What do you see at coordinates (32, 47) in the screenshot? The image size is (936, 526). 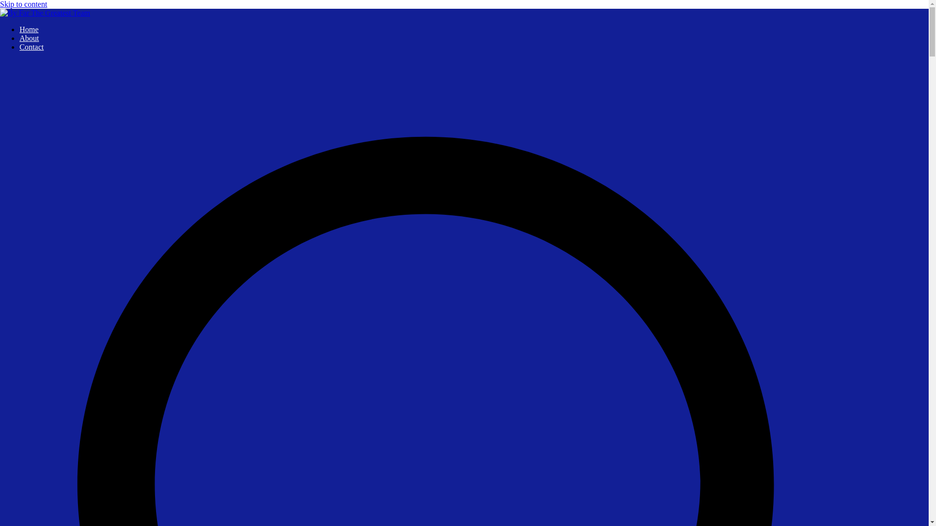 I see `Contact` at bounding box center [32, 47].